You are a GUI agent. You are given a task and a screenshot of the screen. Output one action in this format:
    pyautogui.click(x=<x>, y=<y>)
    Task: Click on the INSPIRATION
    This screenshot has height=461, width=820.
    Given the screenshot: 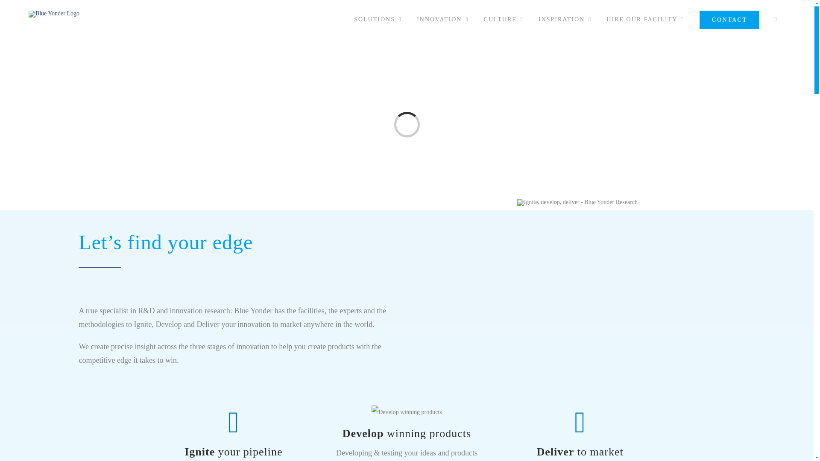 What is the action you would take?
    pyautogui.click(x=565, y=20)
    